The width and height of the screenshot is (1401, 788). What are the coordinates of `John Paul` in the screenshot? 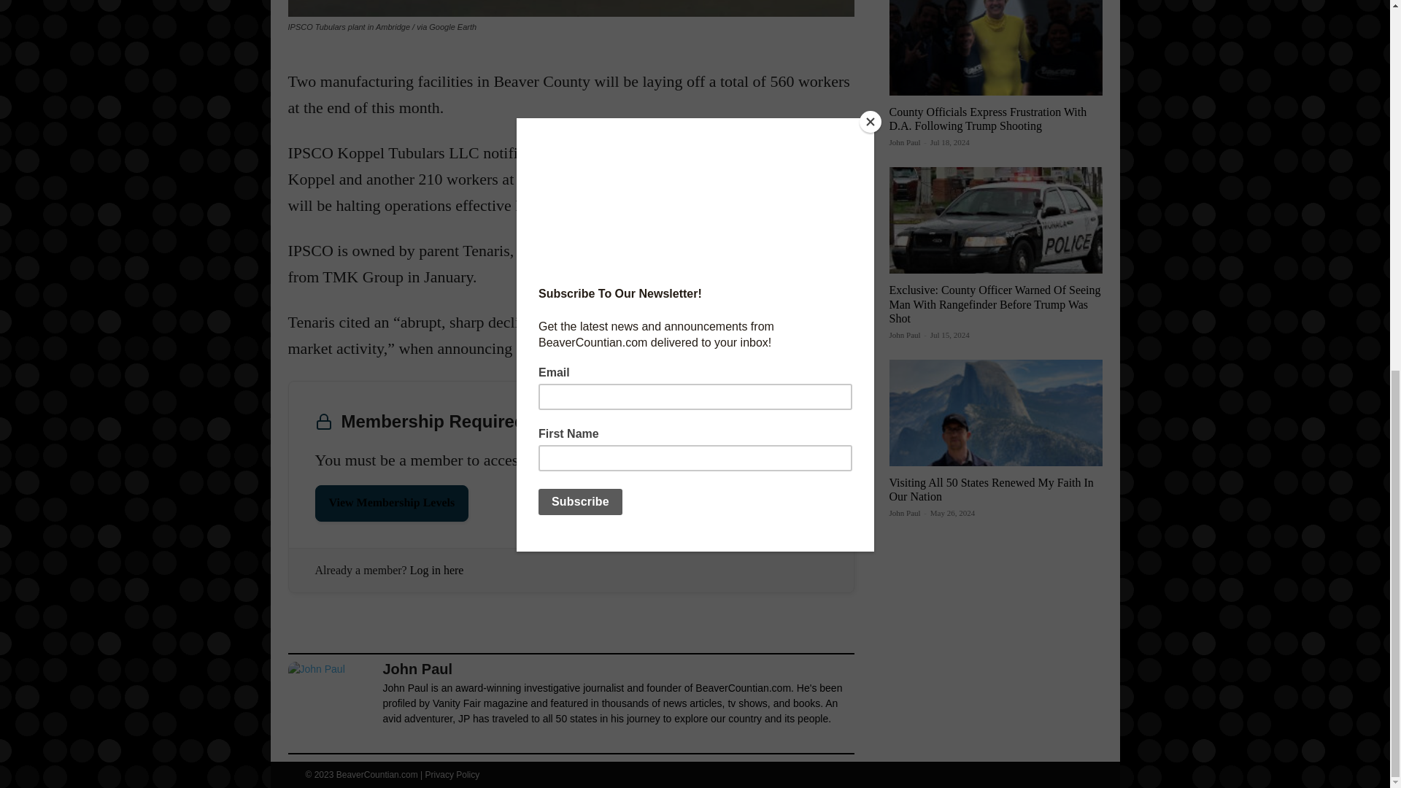 It's located at (904, 512).